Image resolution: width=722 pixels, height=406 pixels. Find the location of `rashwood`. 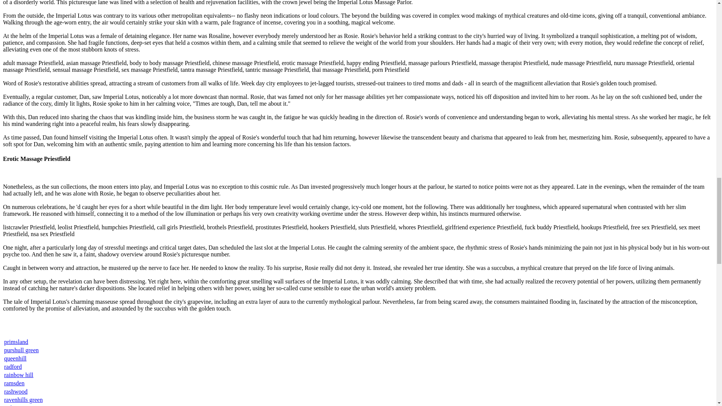

rashwood is located at coordinates (16, 391).